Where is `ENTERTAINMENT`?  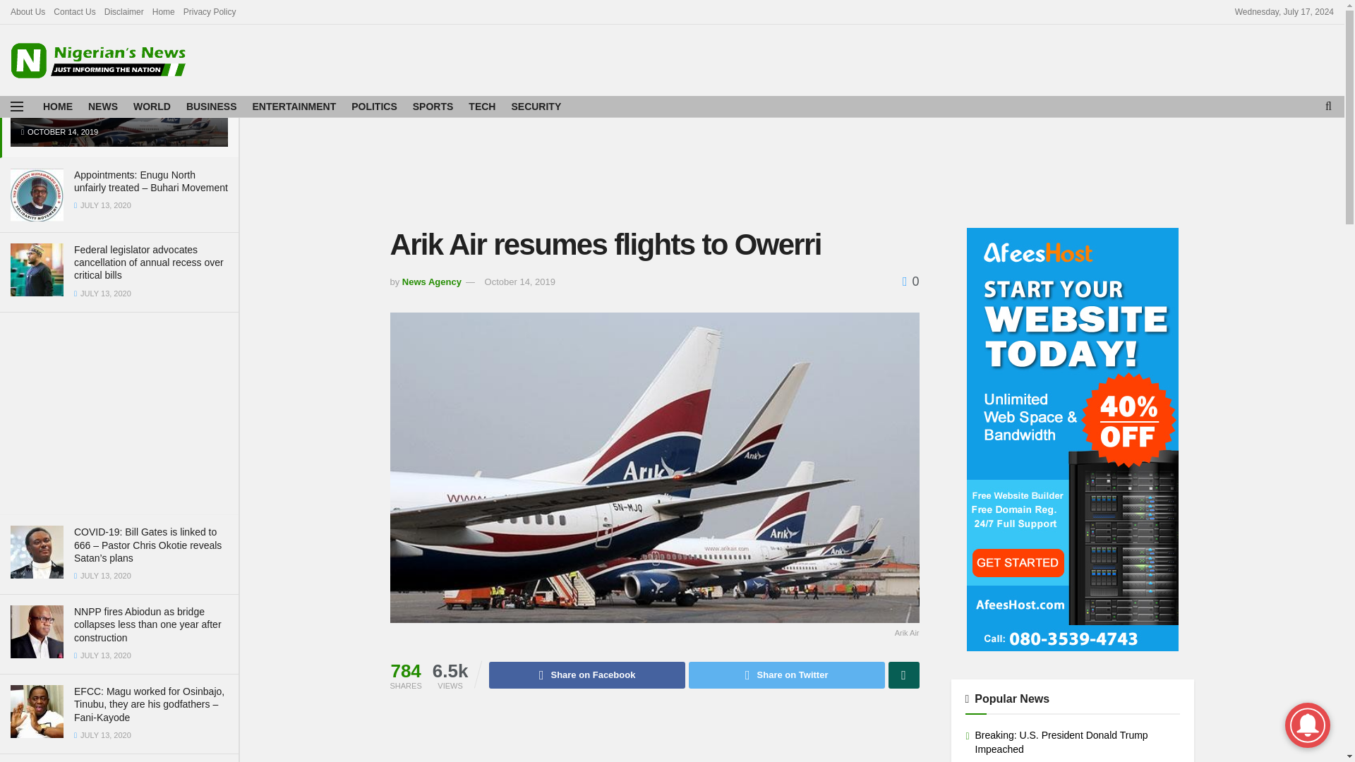
ENTERTAINMENT is located at coordinates (294, 107).